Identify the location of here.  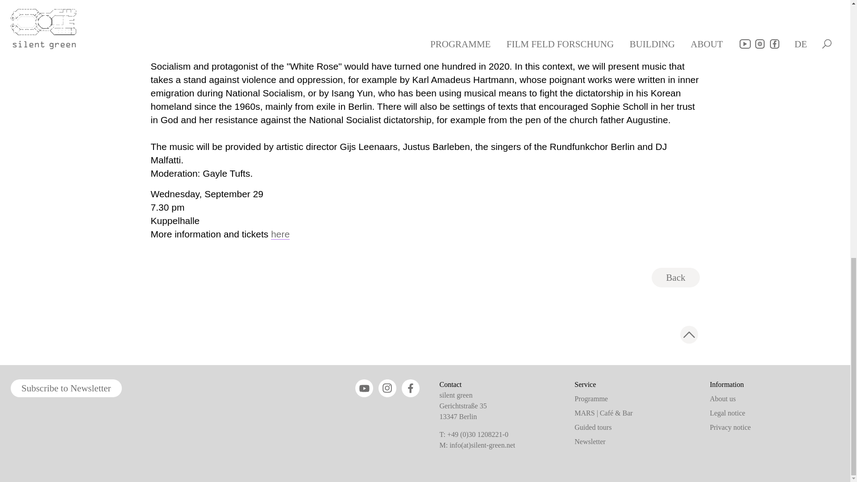
(280, 234).